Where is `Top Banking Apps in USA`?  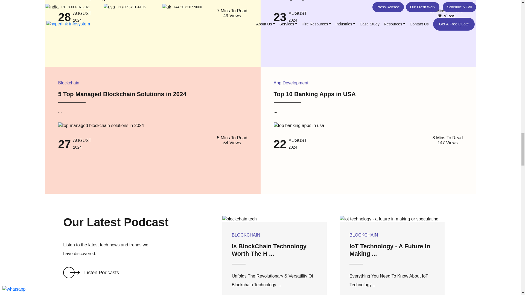 Top Banking Apps in USA is located at coordinates (299, 126).